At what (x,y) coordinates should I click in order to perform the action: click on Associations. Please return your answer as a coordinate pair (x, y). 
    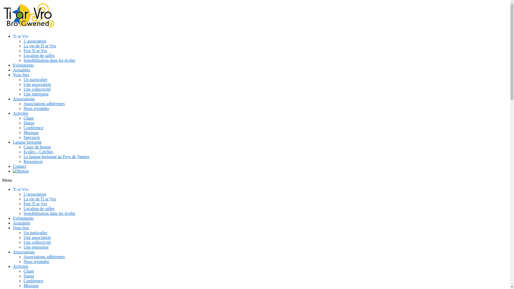
    Looking at the image, I should click on (24, 252).